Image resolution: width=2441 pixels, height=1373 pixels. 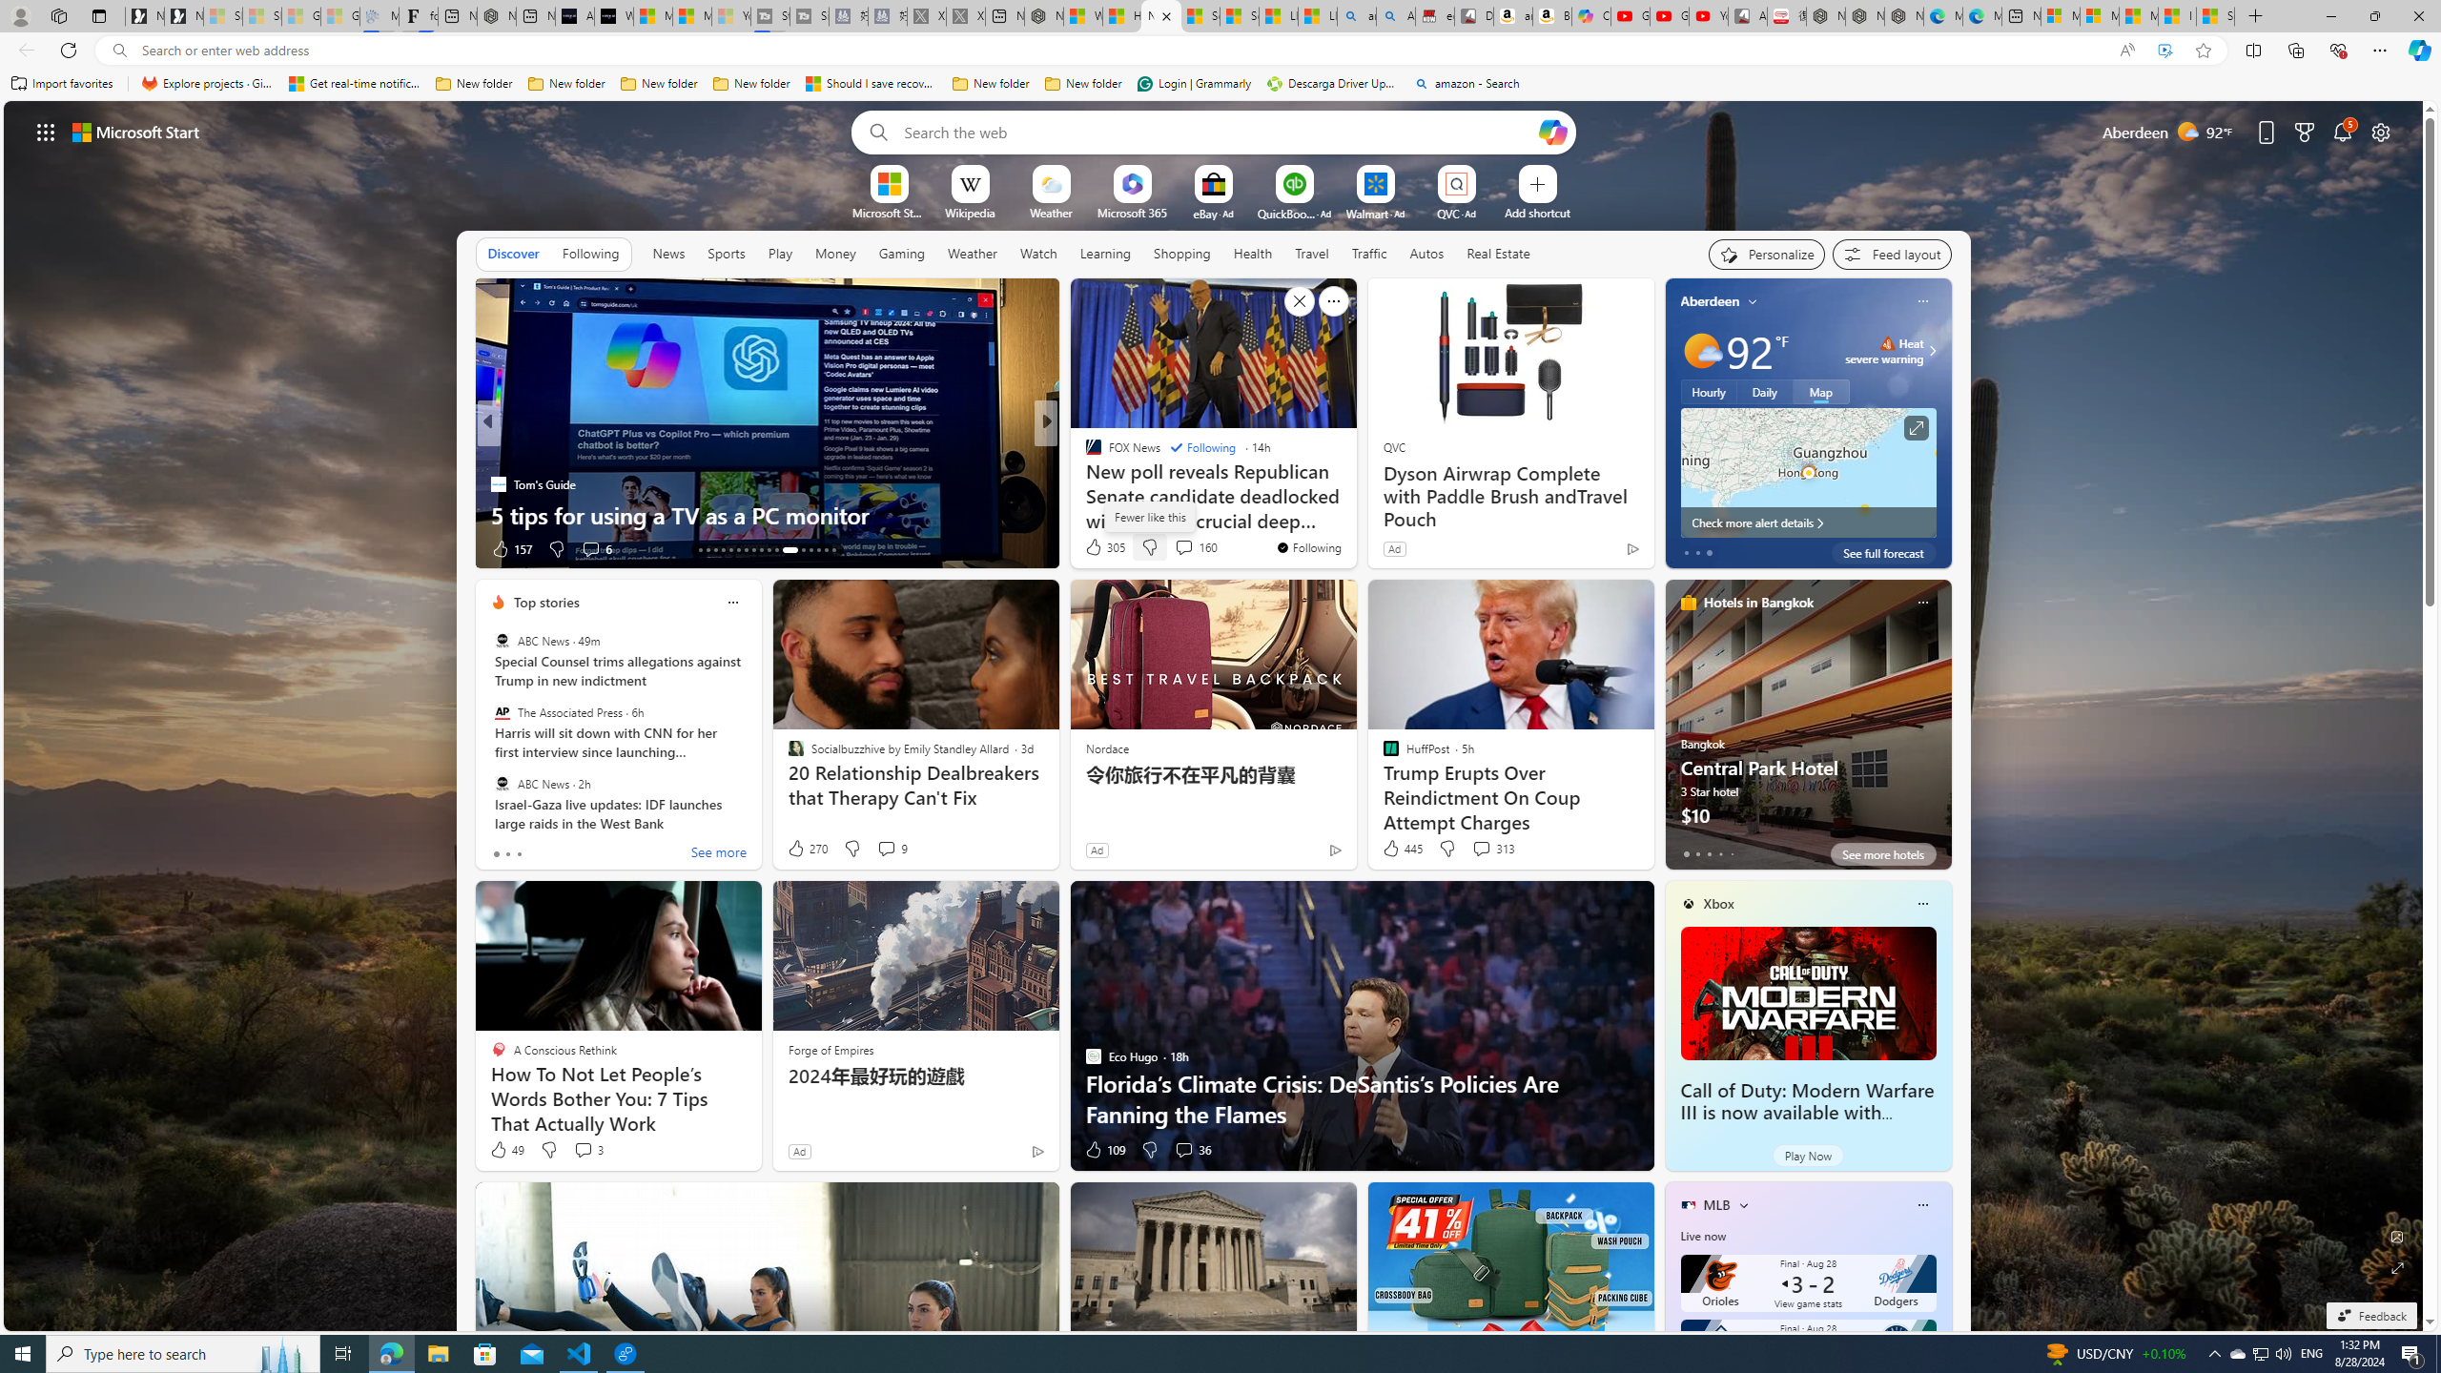 I want to click on View comments 6 Comment, so click(x=590, y=548).